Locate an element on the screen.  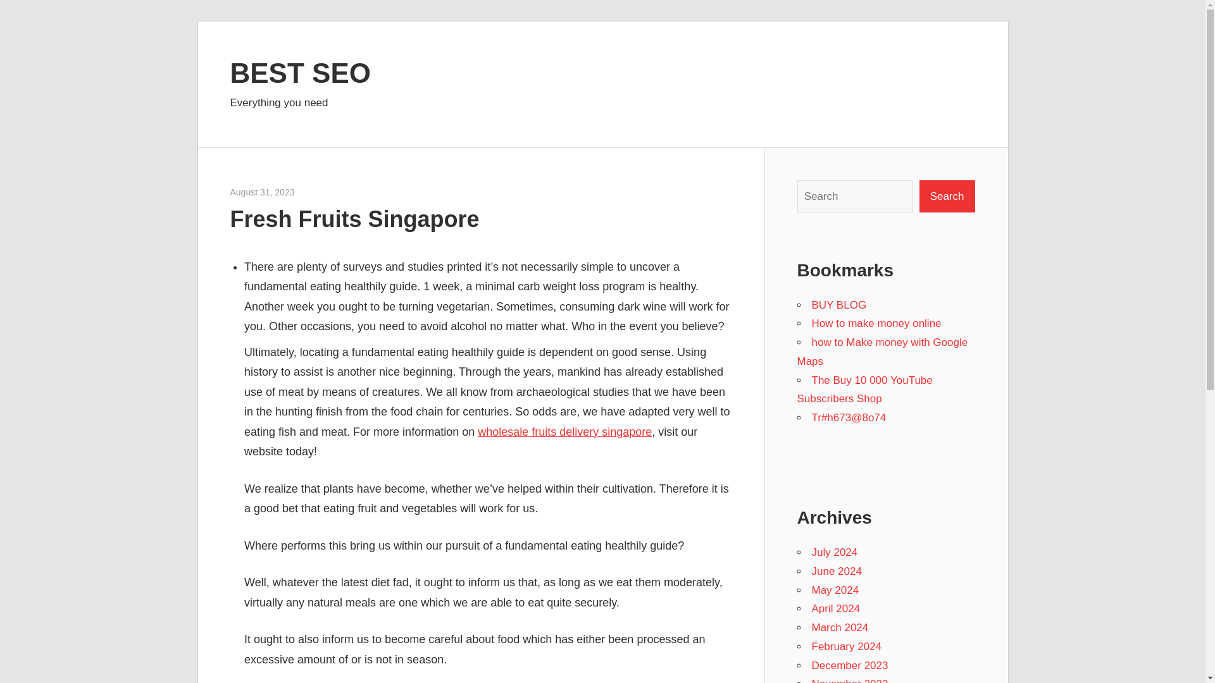
August 31, 2023 is located at coordinates (263, 192).